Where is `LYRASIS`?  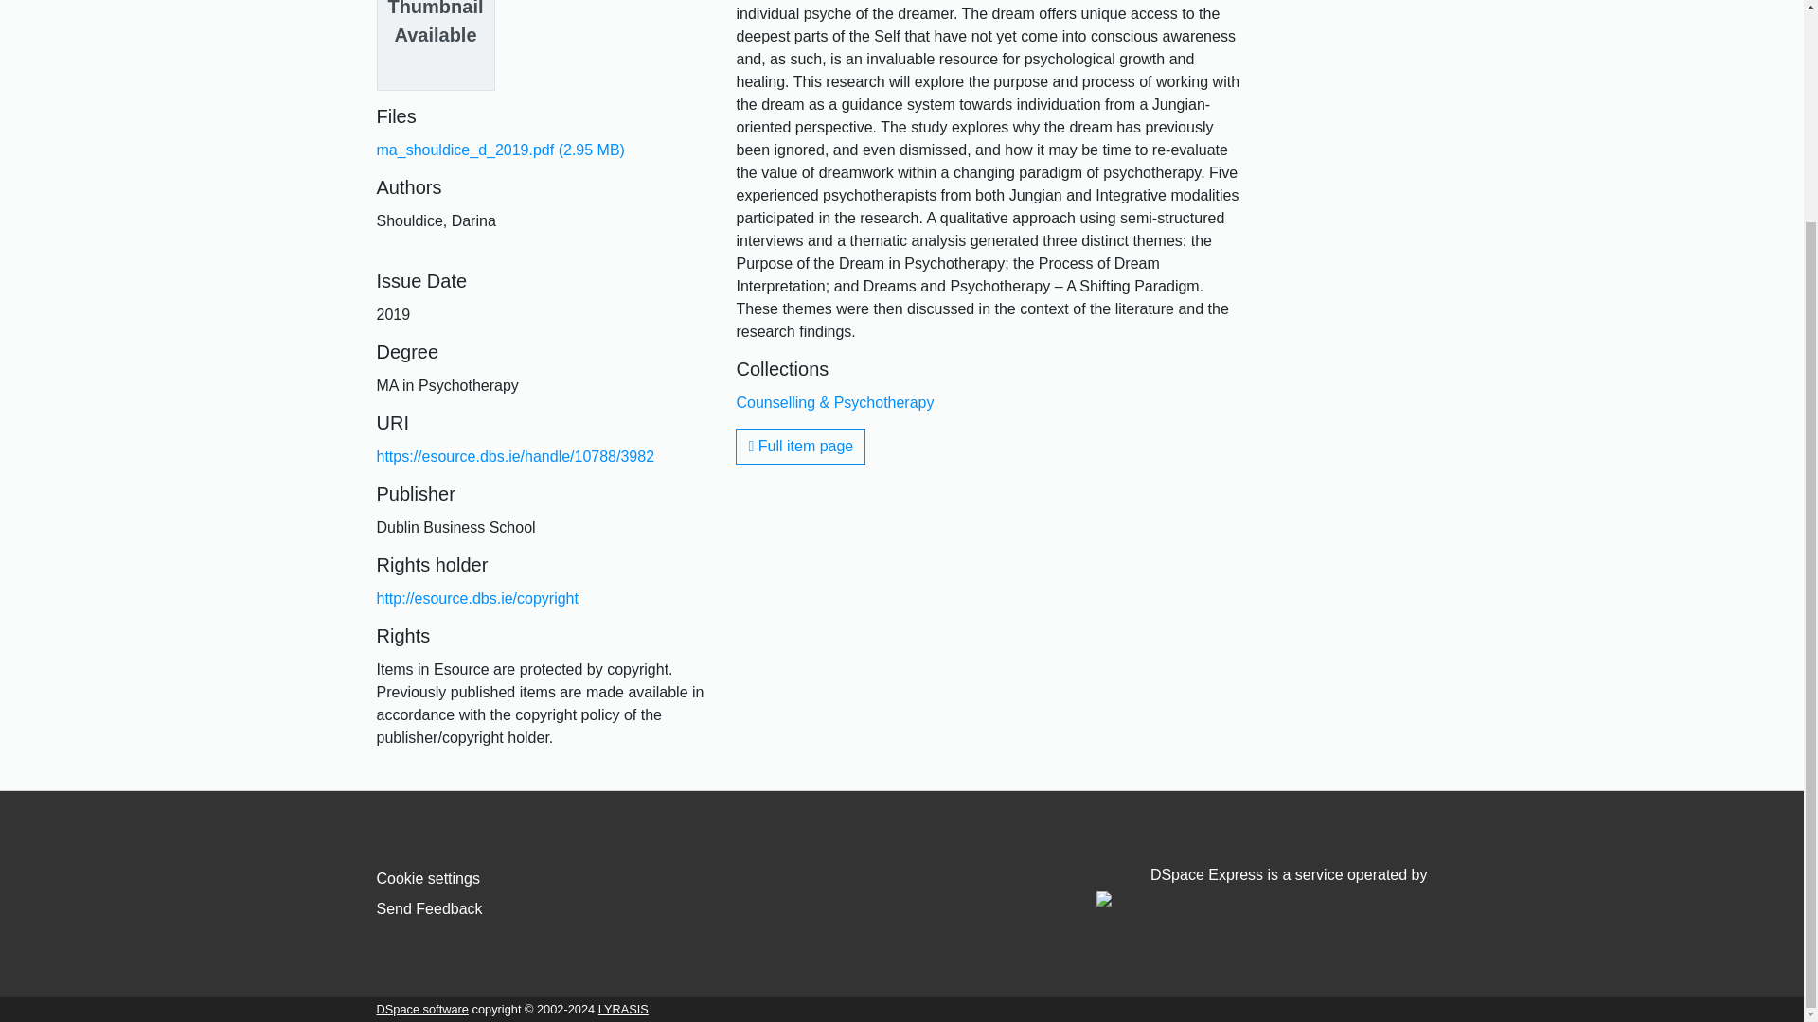
LYRASIS is located at coordinates (623, 1009).